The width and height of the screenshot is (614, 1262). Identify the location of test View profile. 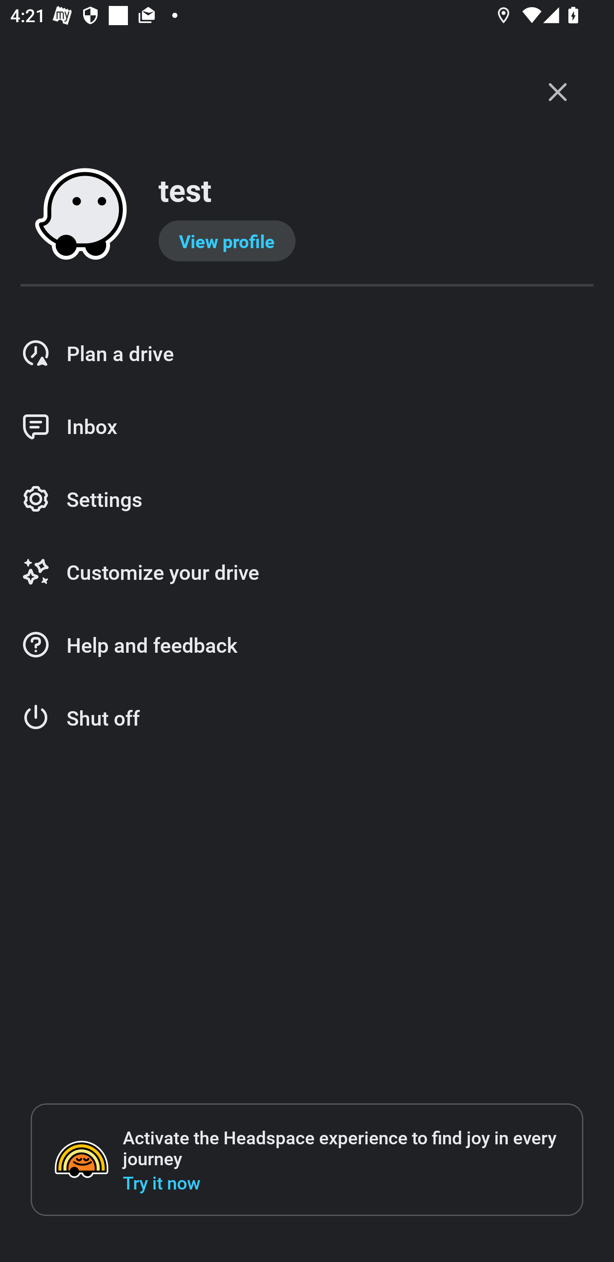
(307, 215).